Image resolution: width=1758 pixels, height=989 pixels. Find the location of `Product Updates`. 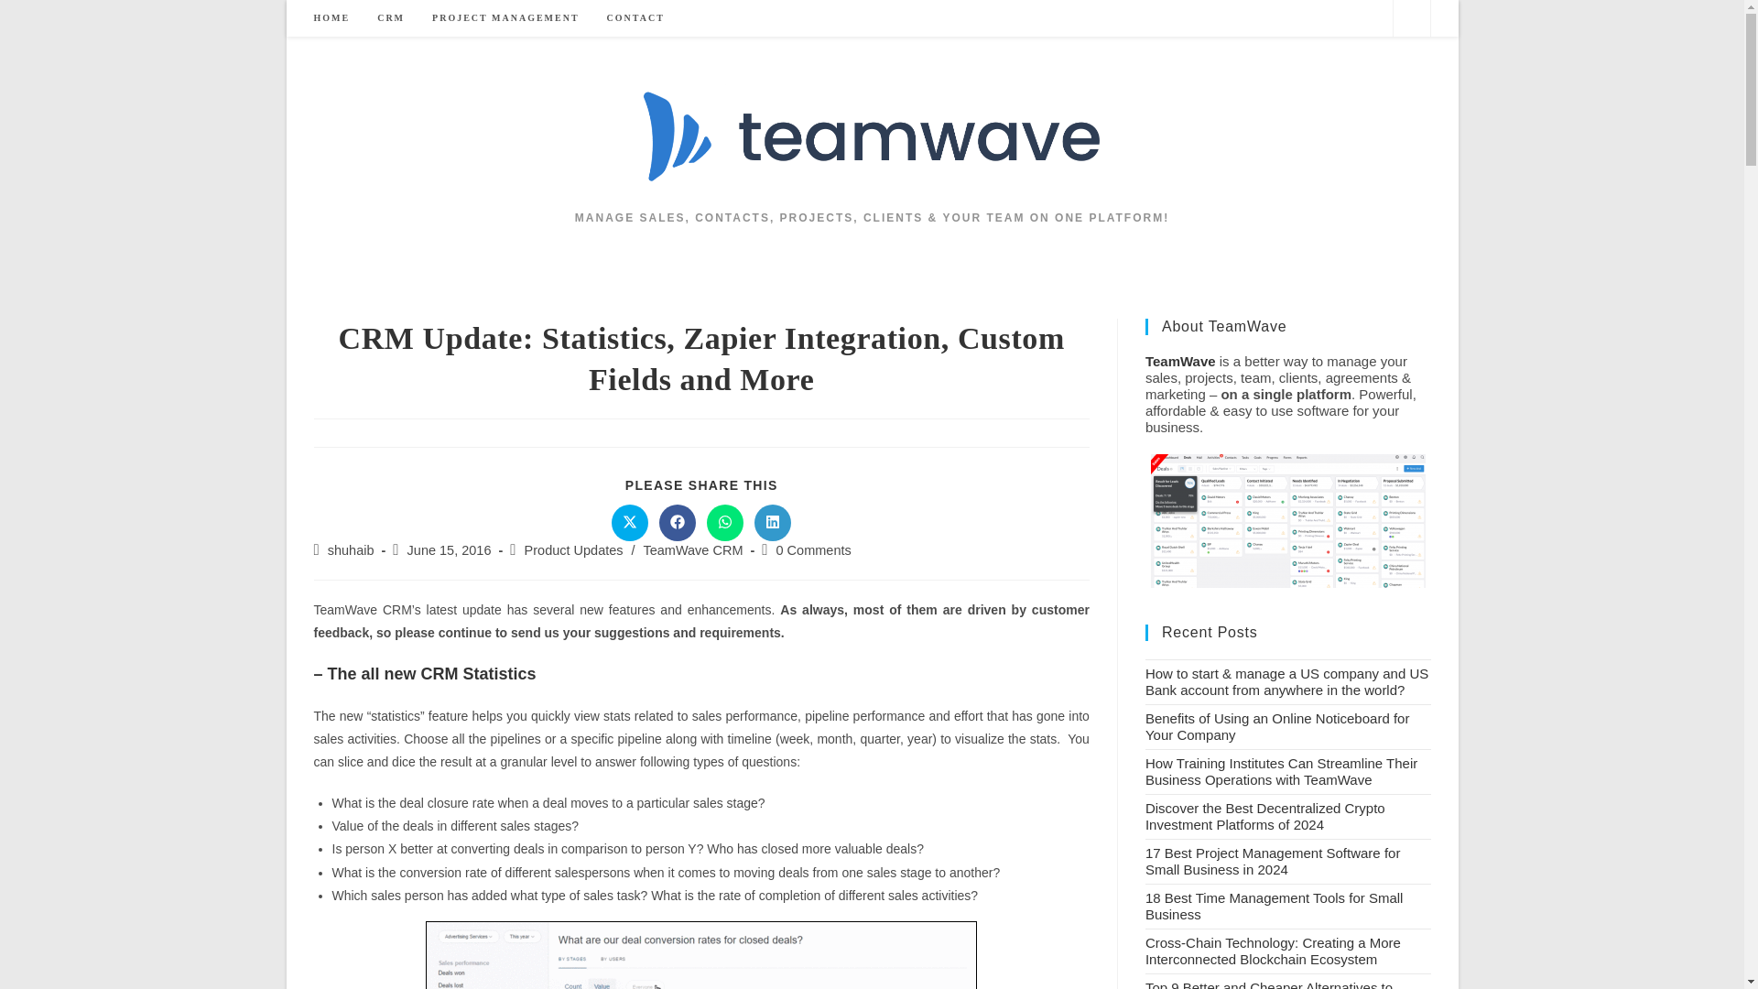

Product Updates is located at coordinates (573, 549).